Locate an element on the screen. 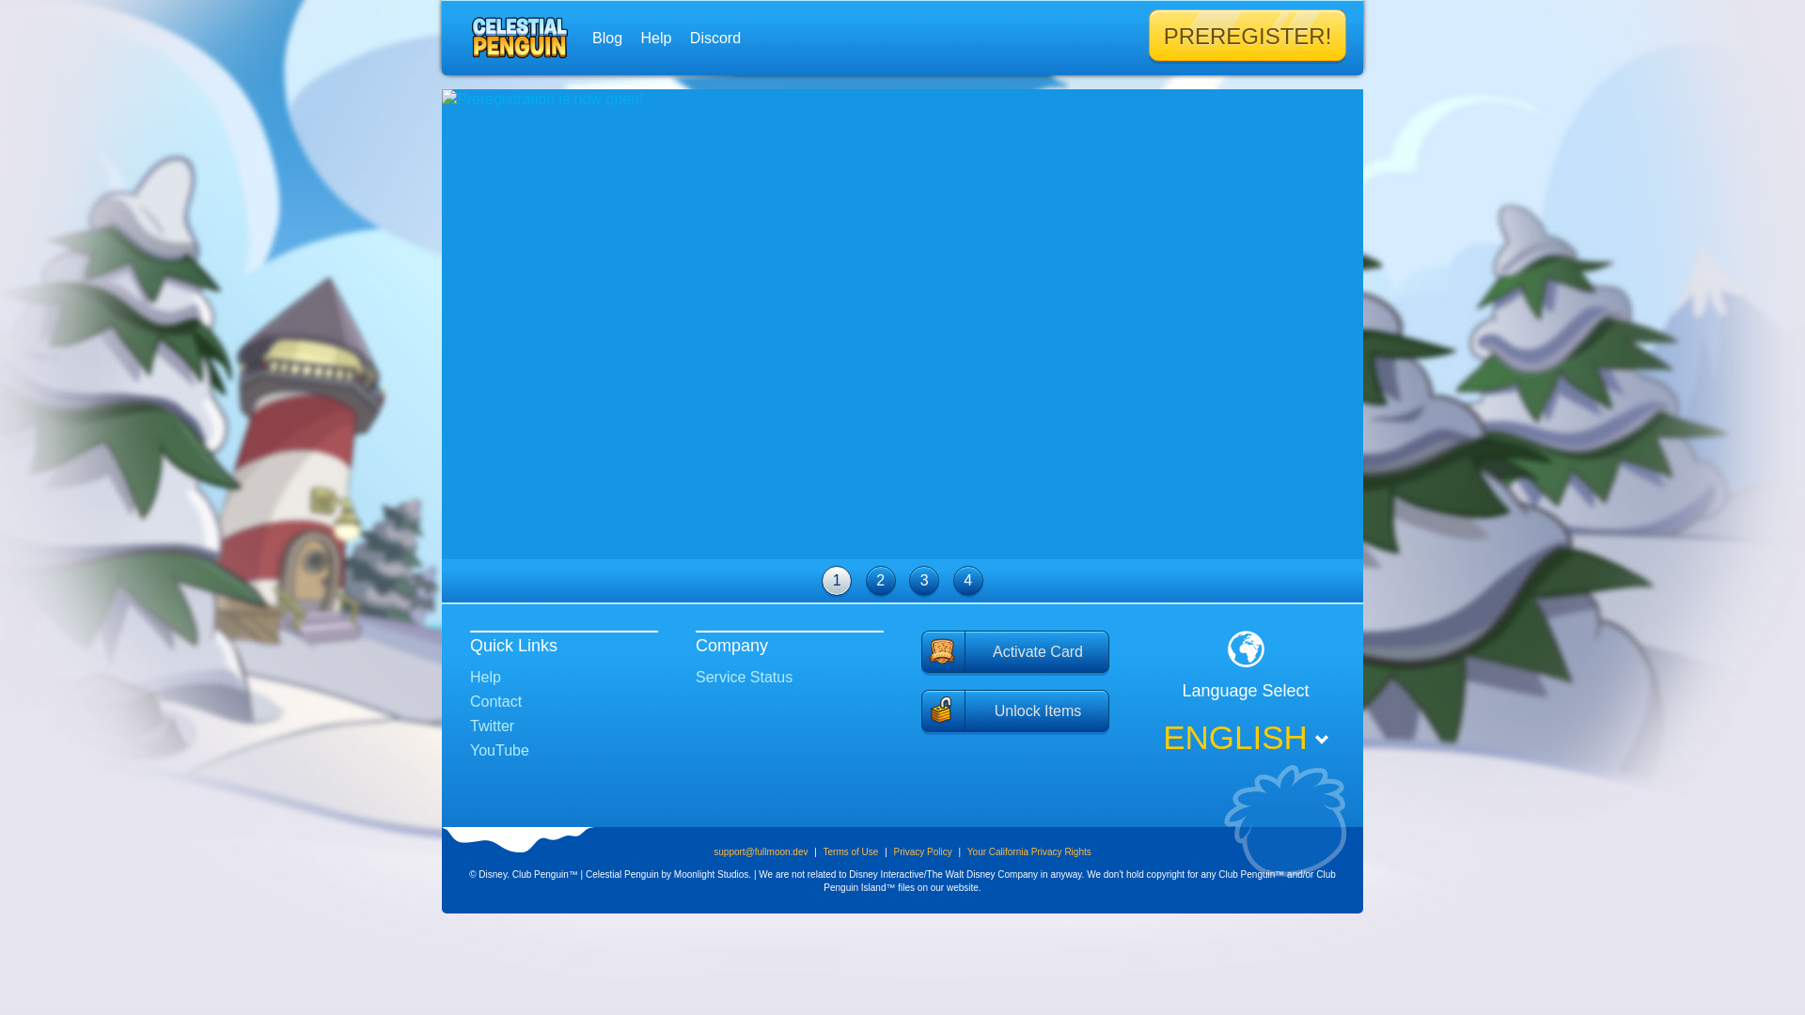  Help is located at coordinates (656, 37).